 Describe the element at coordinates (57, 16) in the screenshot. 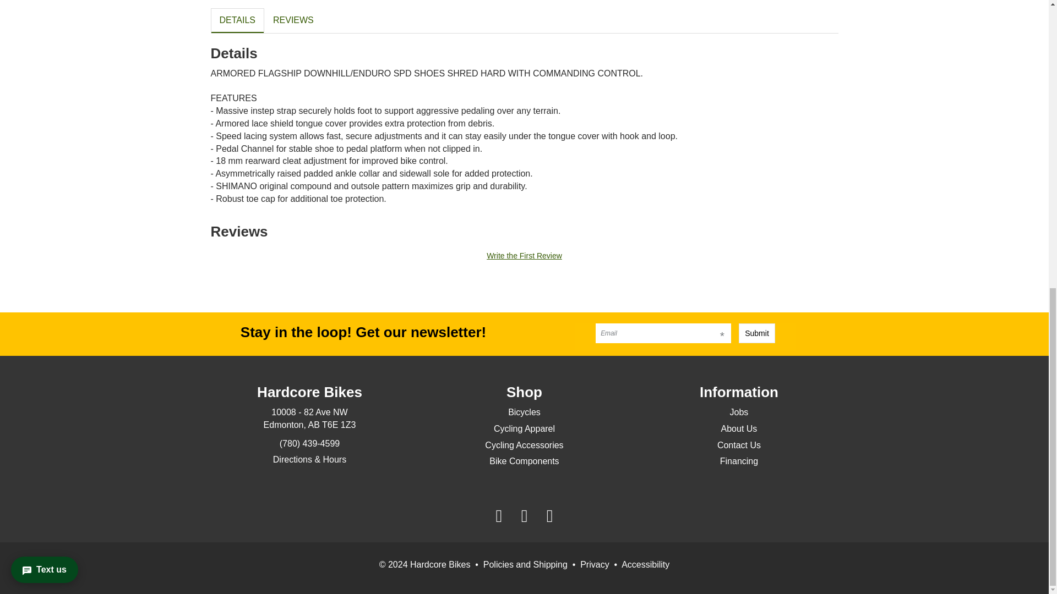

I see `Webchat Widget` at that location.